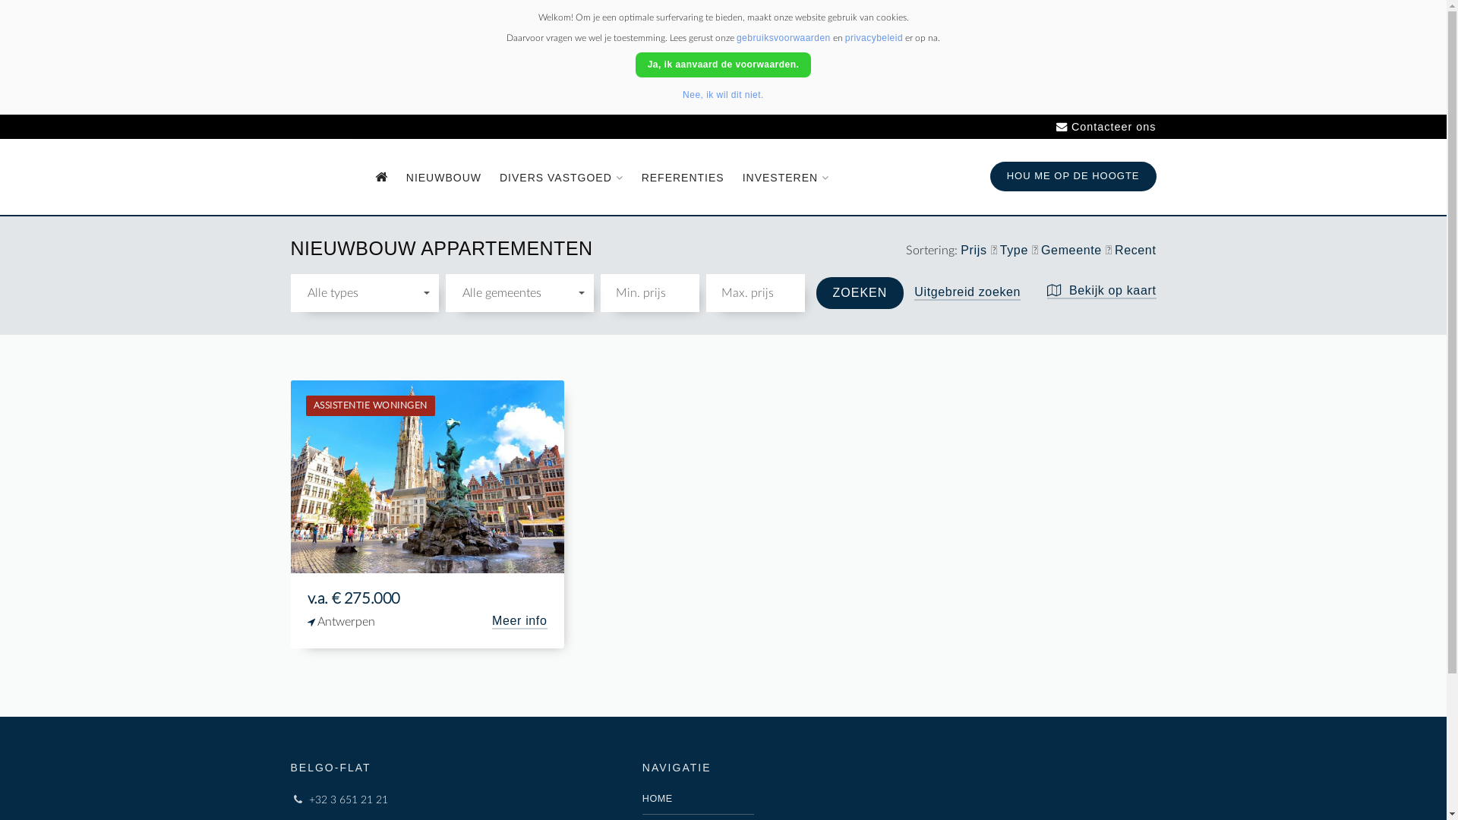 The height and width of the screenshot is (820, 1458). I want to click on Alle gemeentes
 , so click(519, 293).